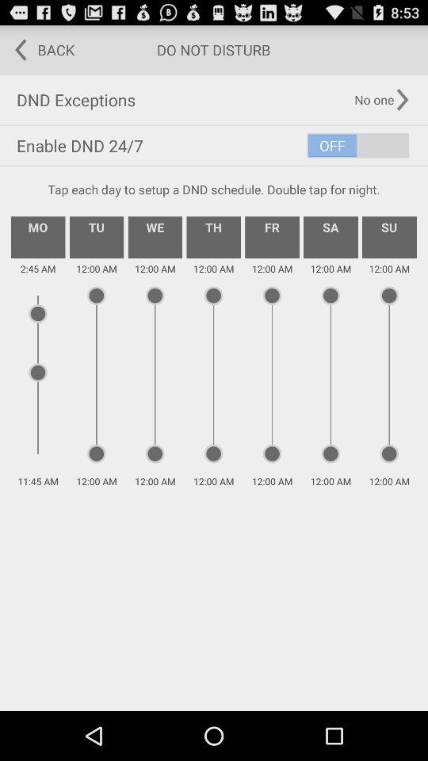  I want to click on open item next to the 12:00 am, so click(155, 237).